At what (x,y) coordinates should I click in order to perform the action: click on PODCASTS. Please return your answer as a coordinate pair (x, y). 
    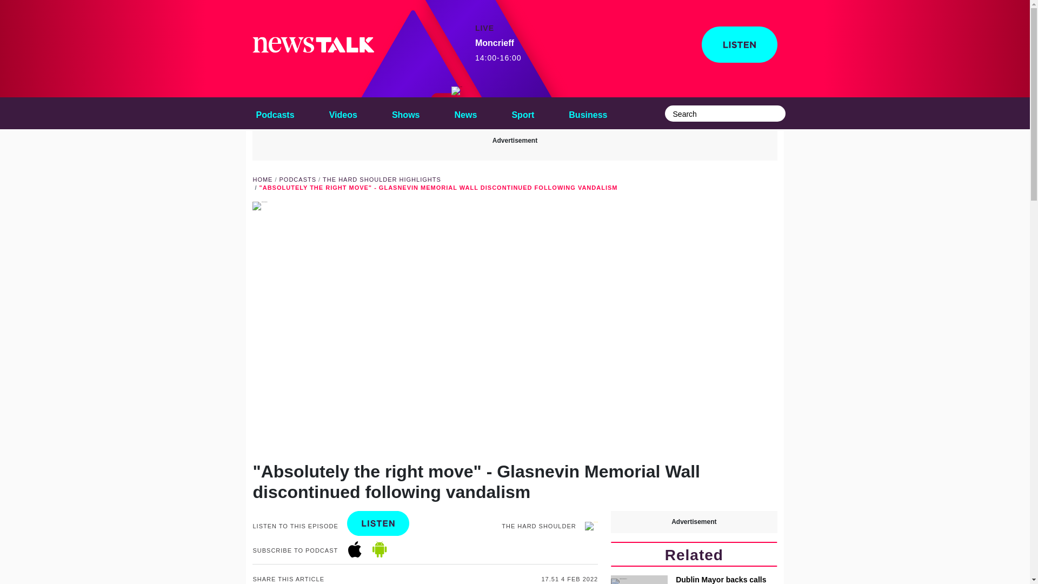
    Looking at the image, I should click on (456, 91).